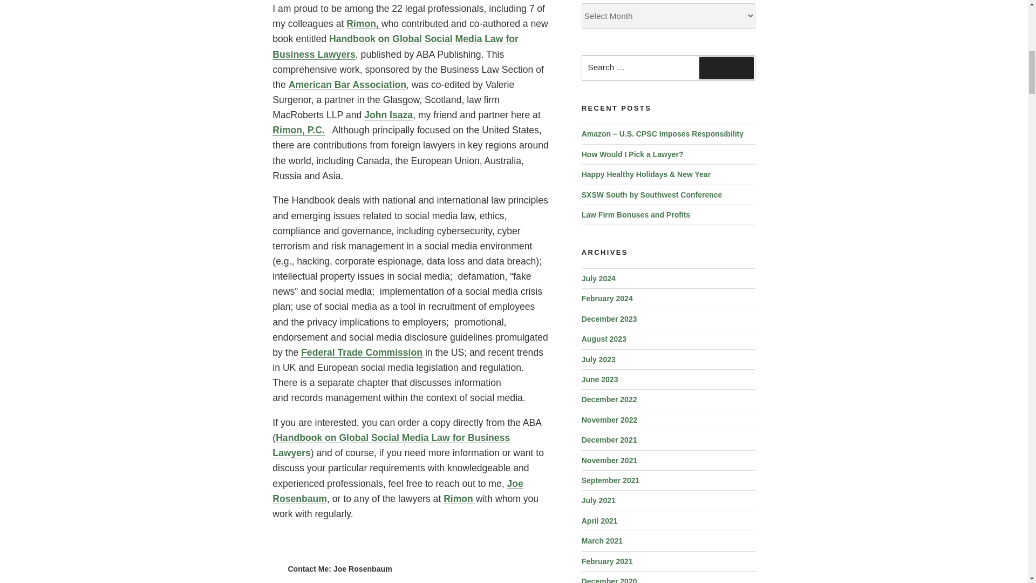 The width and height of the screenshot is (1036, 583). What do you see at coordinates (347, 84) in the screenshot?
I see `American Bar Association` at bounding box center [347, 84].